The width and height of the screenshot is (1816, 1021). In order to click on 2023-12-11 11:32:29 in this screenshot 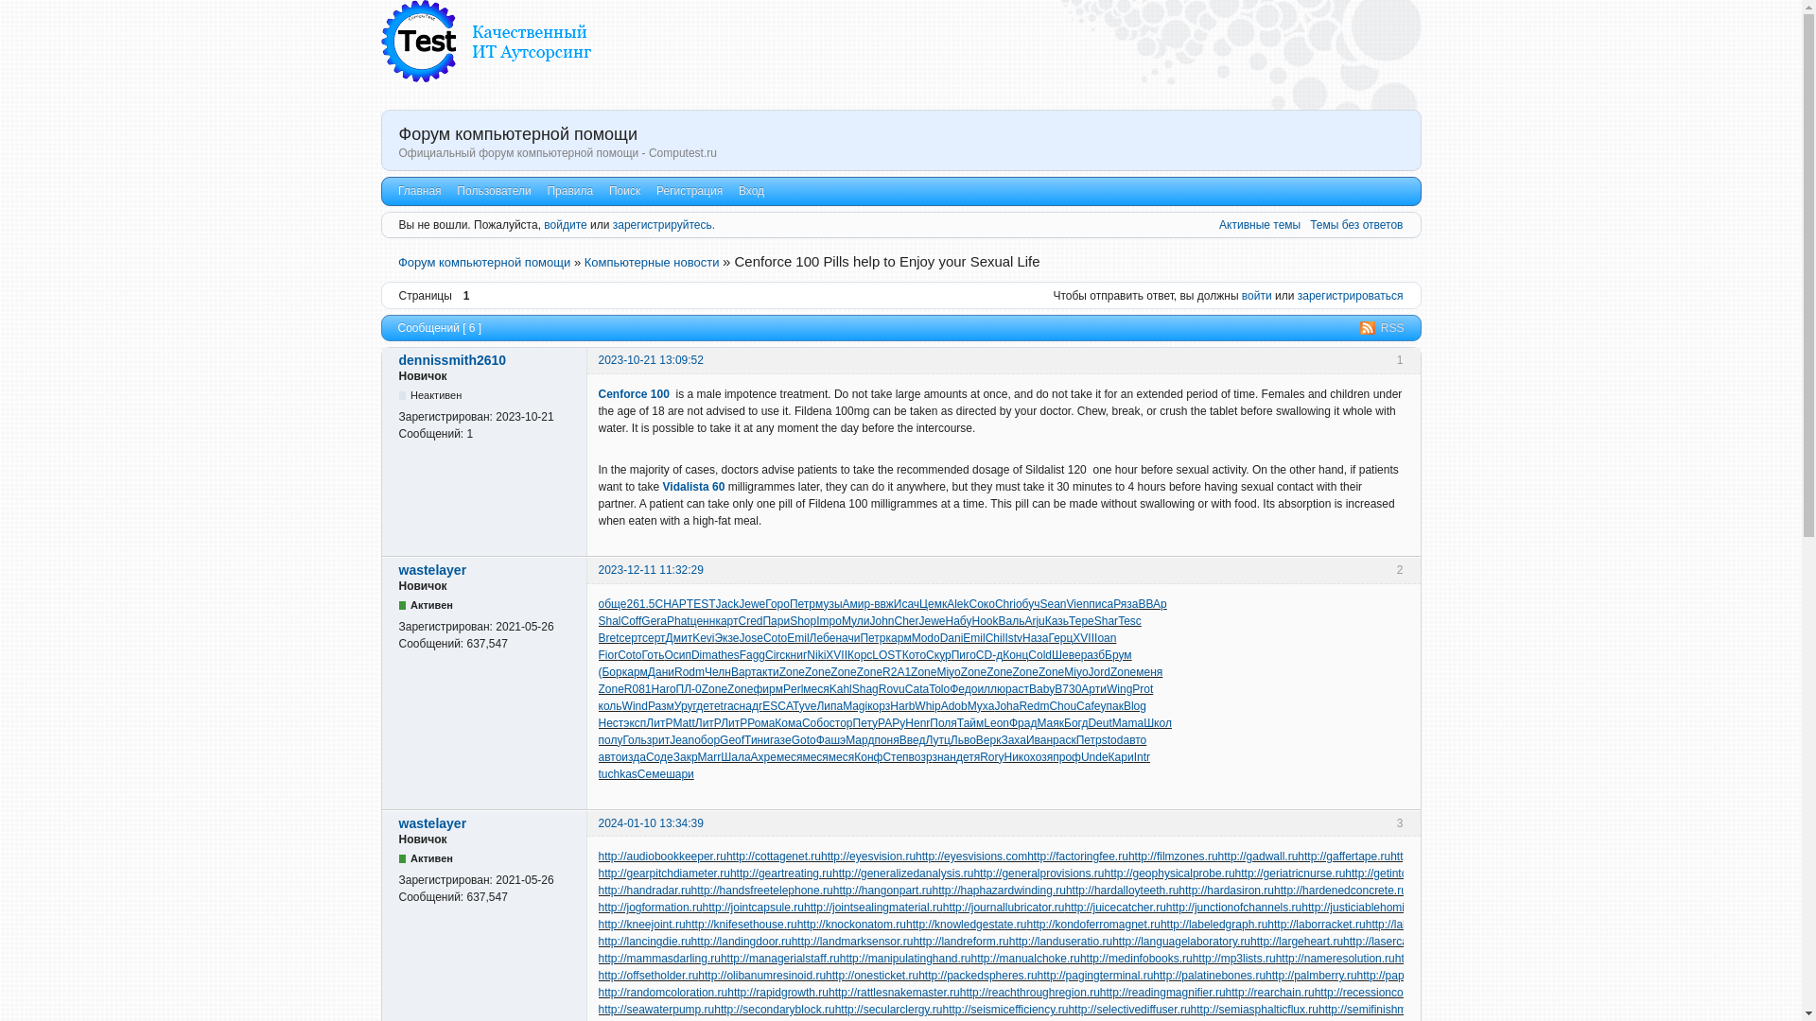, I will do `click(650, 570)`.